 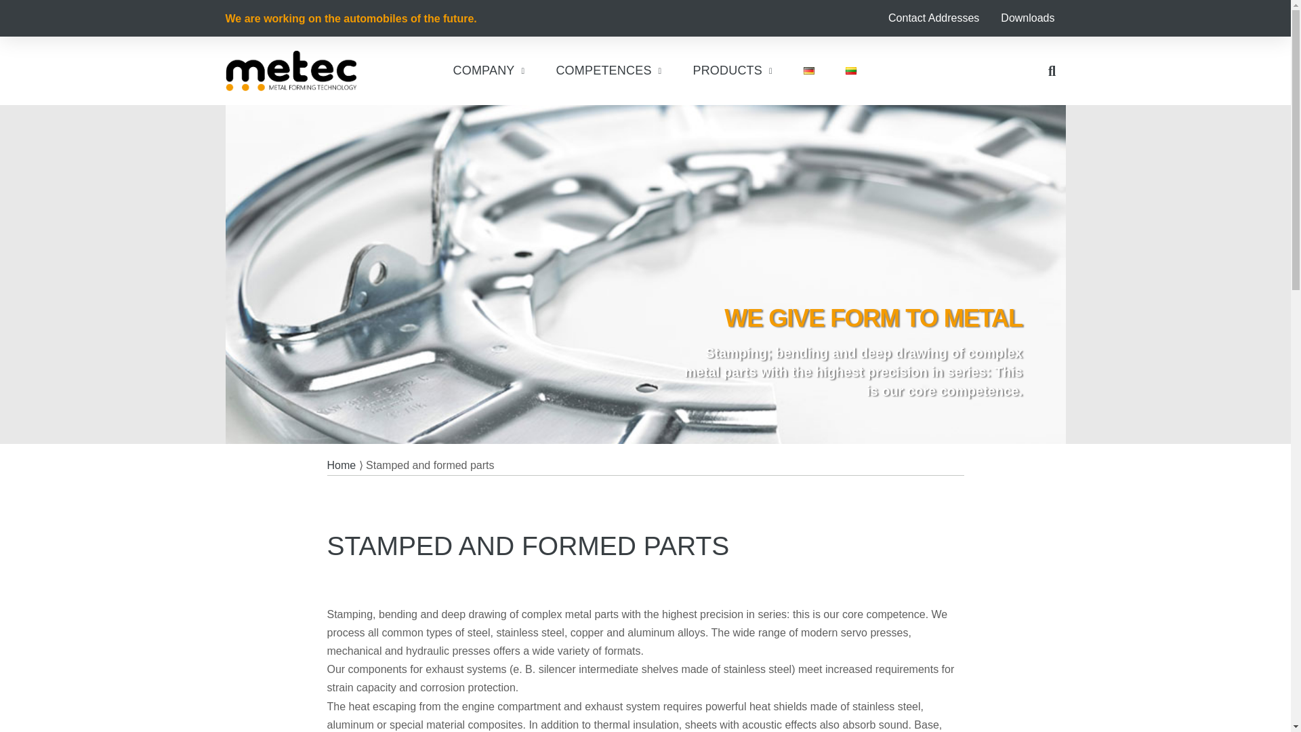 I want to click on COMPETENCES, so click(x=606, y=70).